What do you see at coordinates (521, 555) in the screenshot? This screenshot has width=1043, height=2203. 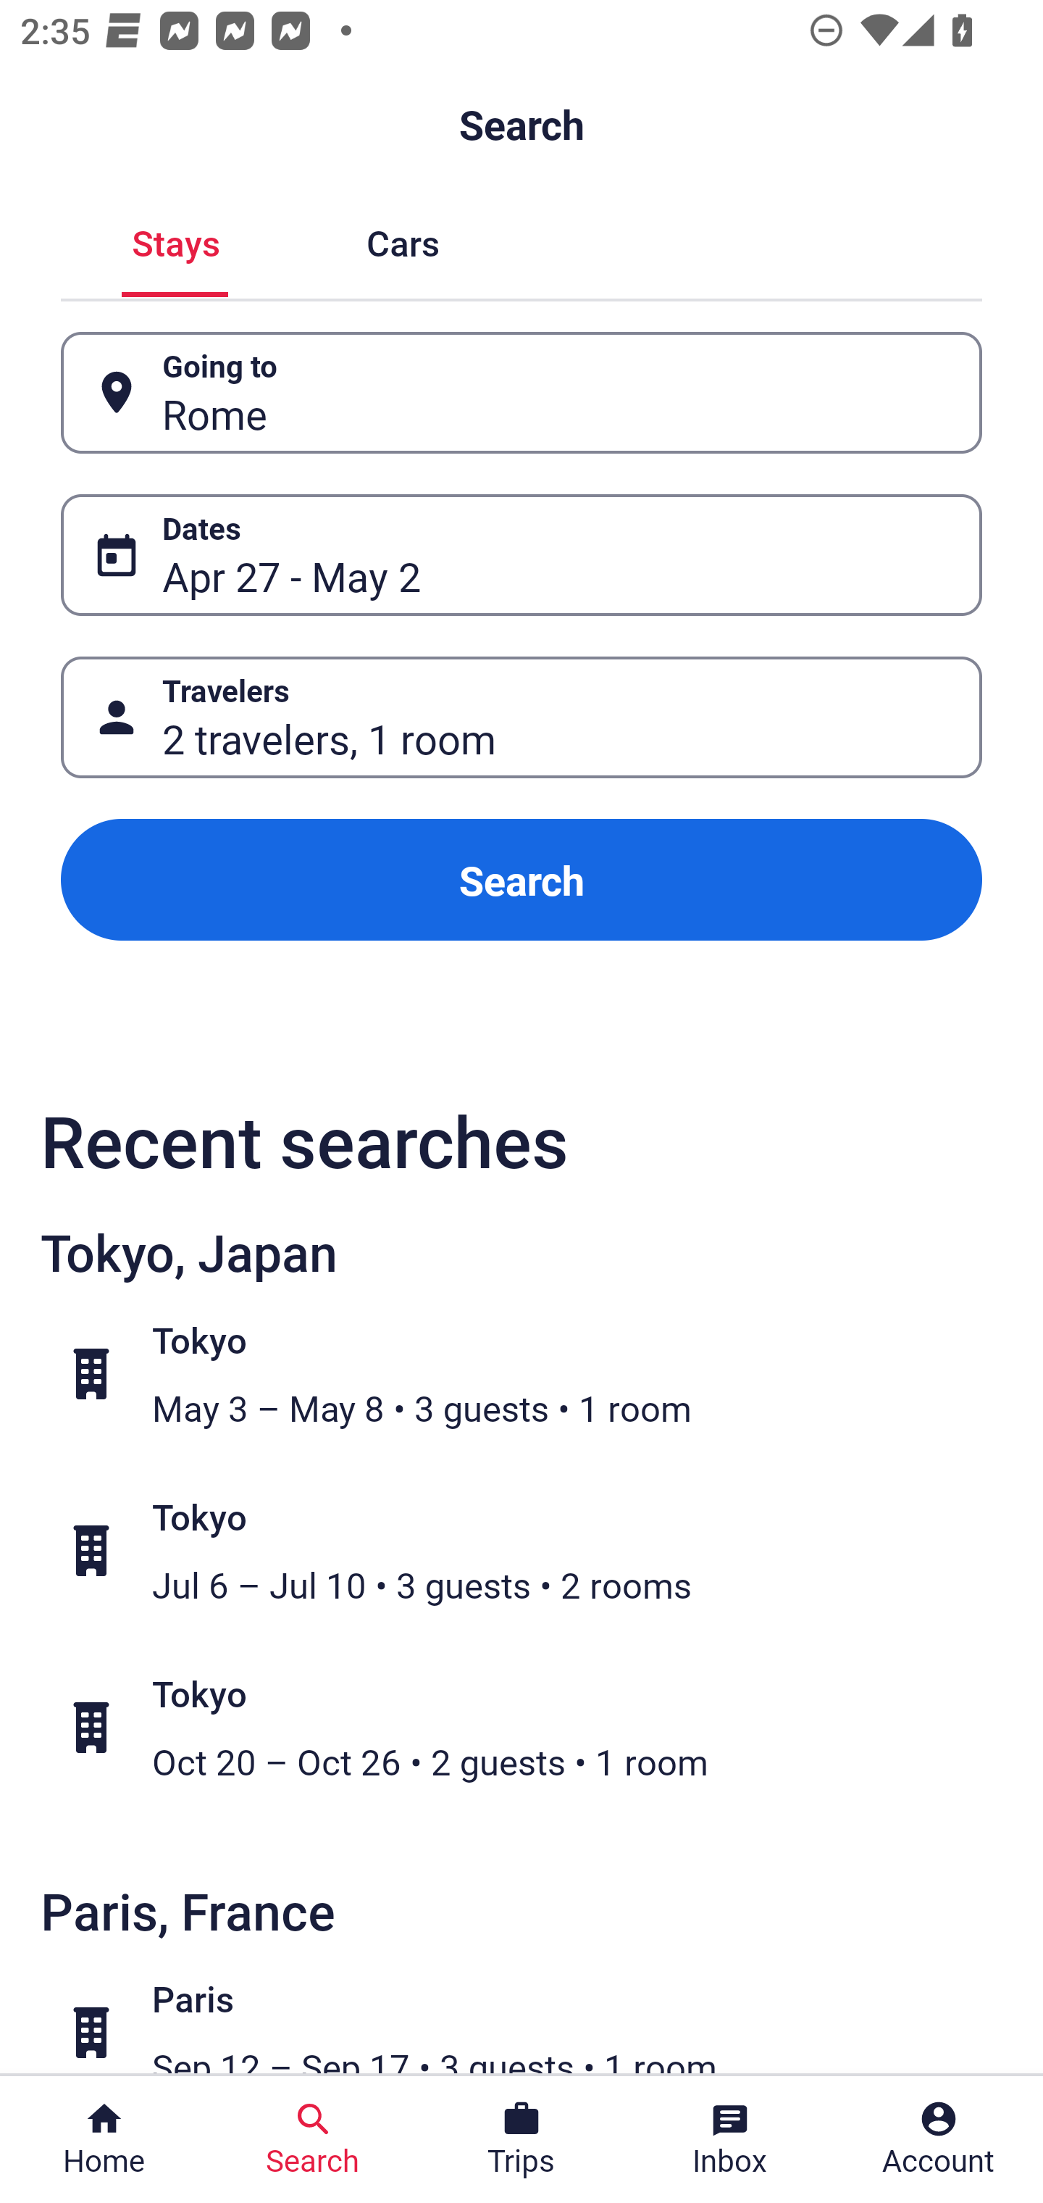 I see `Dates Button Apr 27 - May 2` at bounding box center [521, 555].